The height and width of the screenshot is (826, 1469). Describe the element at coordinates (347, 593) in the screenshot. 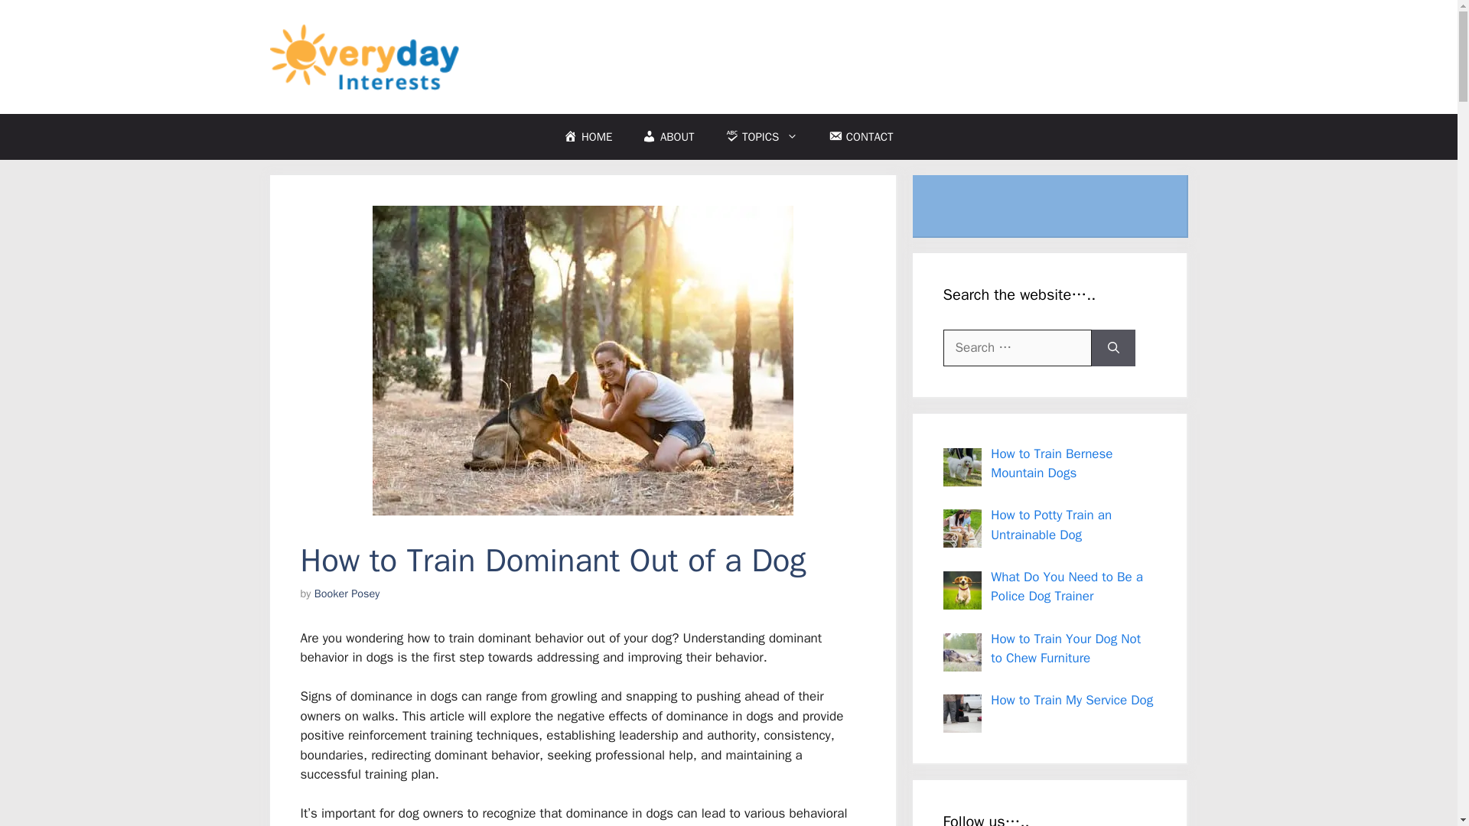

I see `View all posts by Booker Posey` at that location.